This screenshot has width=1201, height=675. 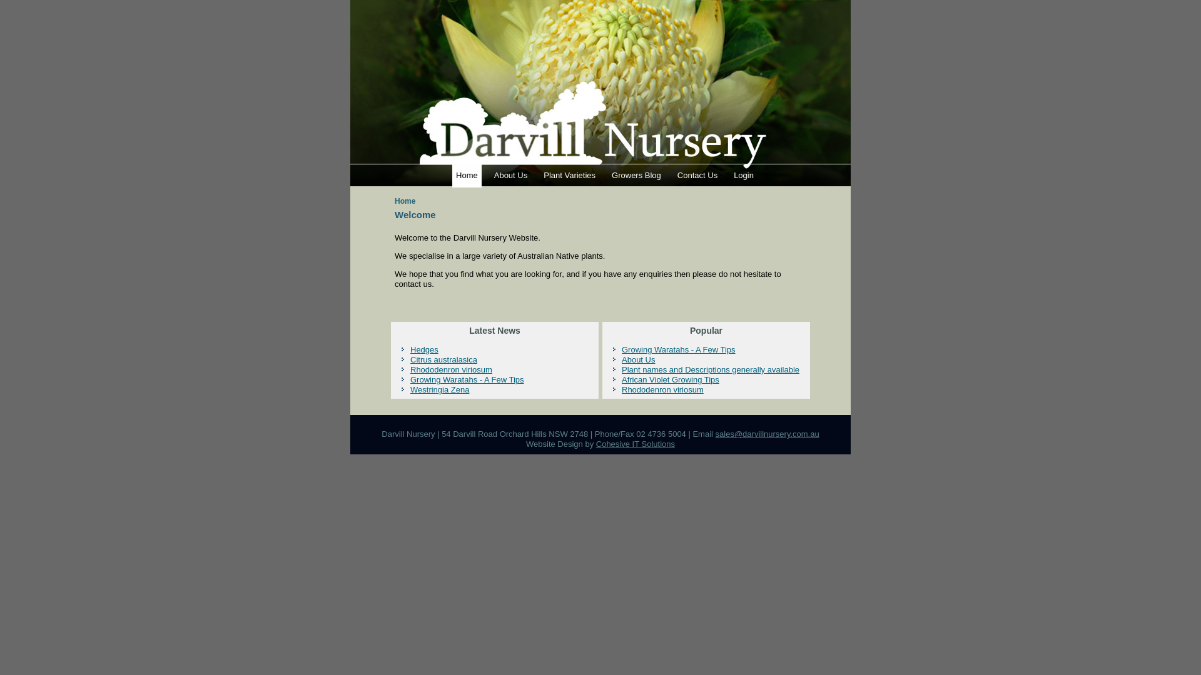 What do you see at coordinates (744, 175) in the screenshot?
I see `Login` at bounding box center [744, 175].